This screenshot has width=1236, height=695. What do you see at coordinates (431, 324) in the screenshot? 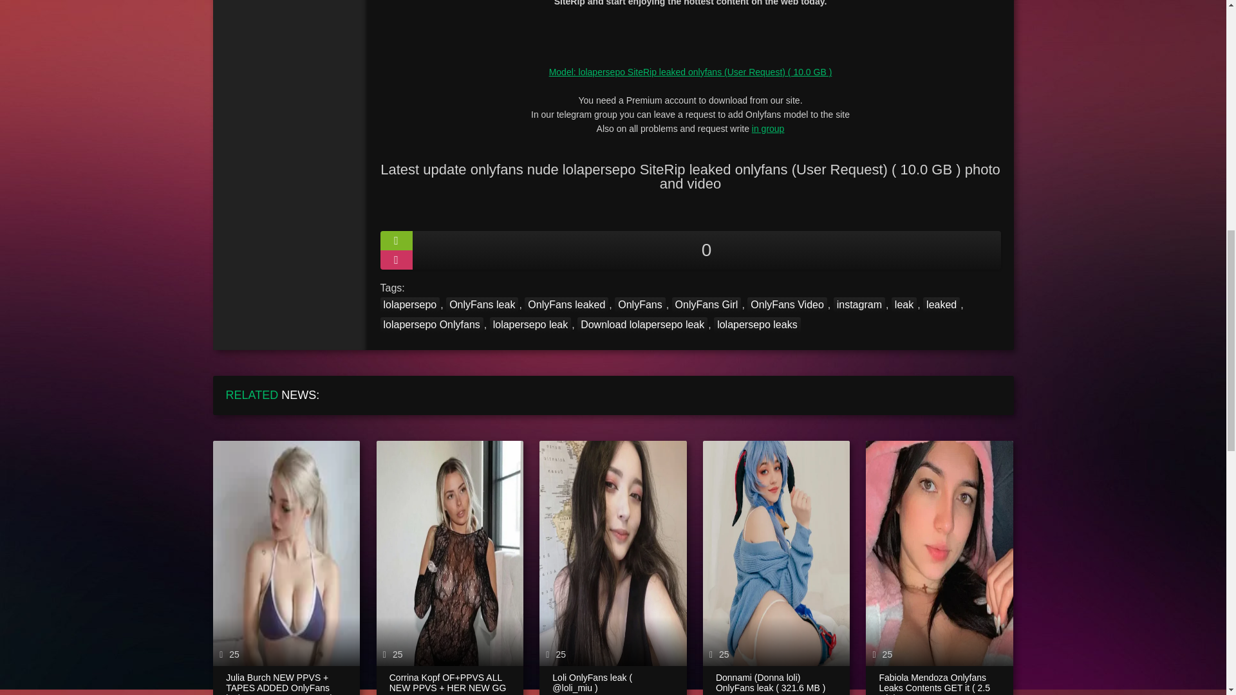
I see `lolapersepo Onlyfans` at bounding box center [431, 324].